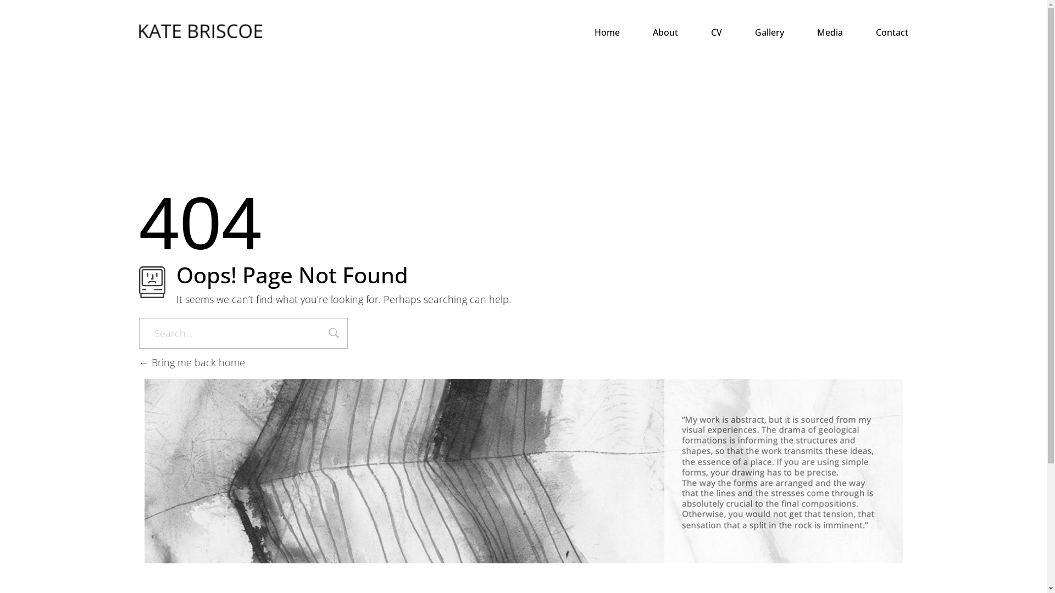 Image resolution: width=1055 pixels, height=593 pixels. I want to click on About, so click(649, 32).